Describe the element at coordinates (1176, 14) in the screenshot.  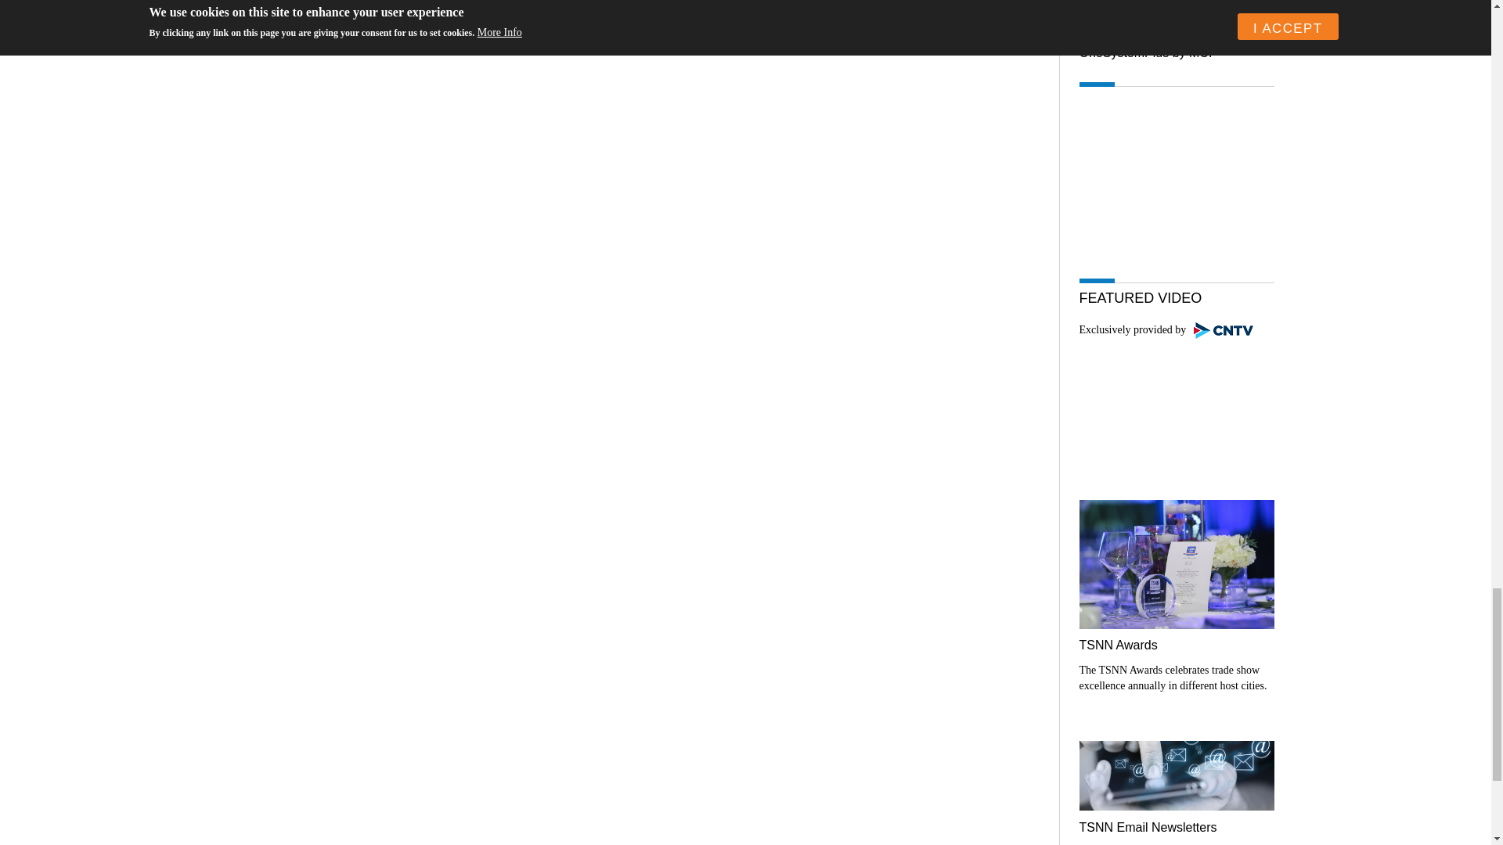
I see `3rd party ad content` at that location.